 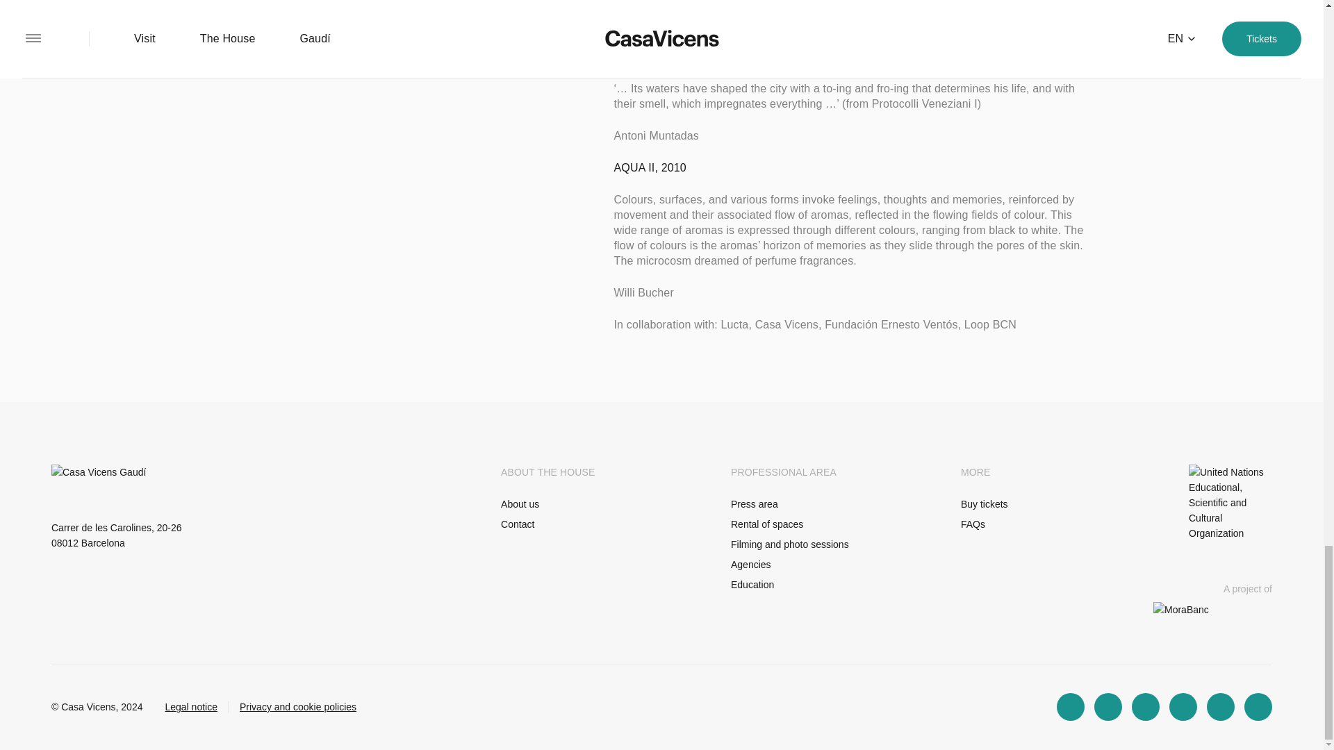 What do you see at coordinates (973, 524) in the screenshot?
I see `FAQs` at bounding box center [973, 524].